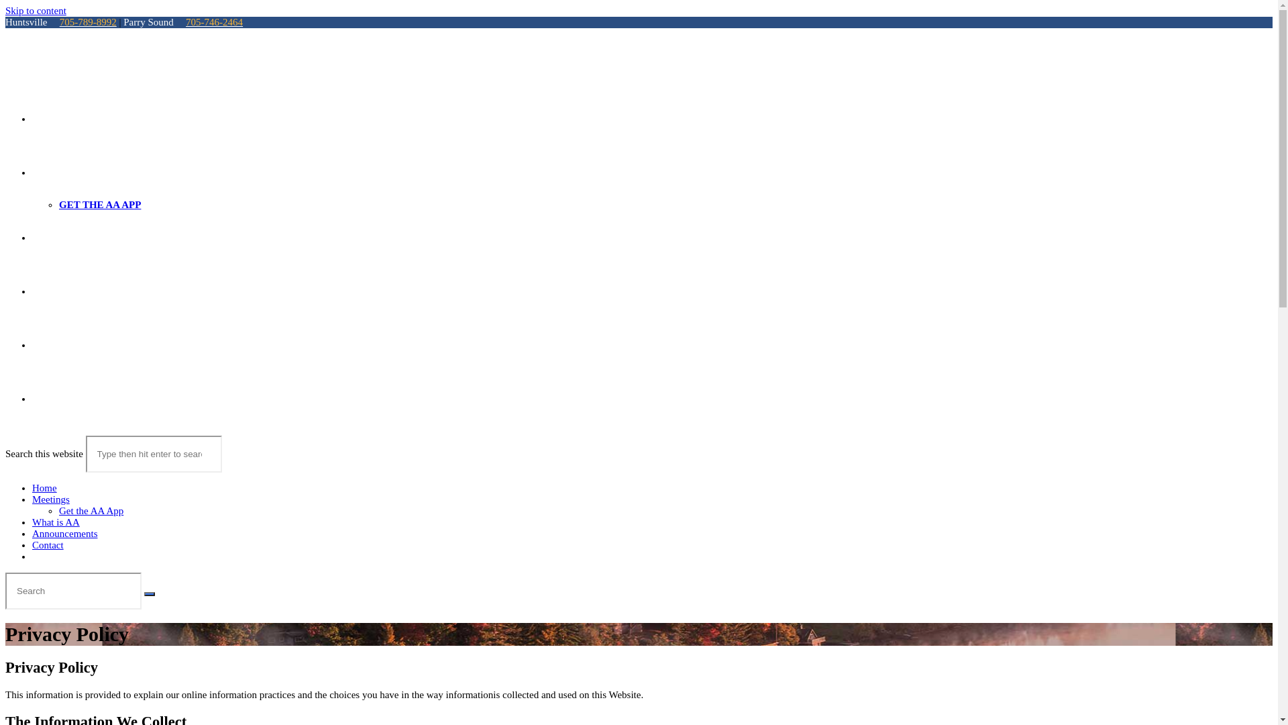 The image size is (1288, 725). What do you see at coordinates (51, 499) in the screenshot?
I see `Meetings` at bounding box center [51, 499].